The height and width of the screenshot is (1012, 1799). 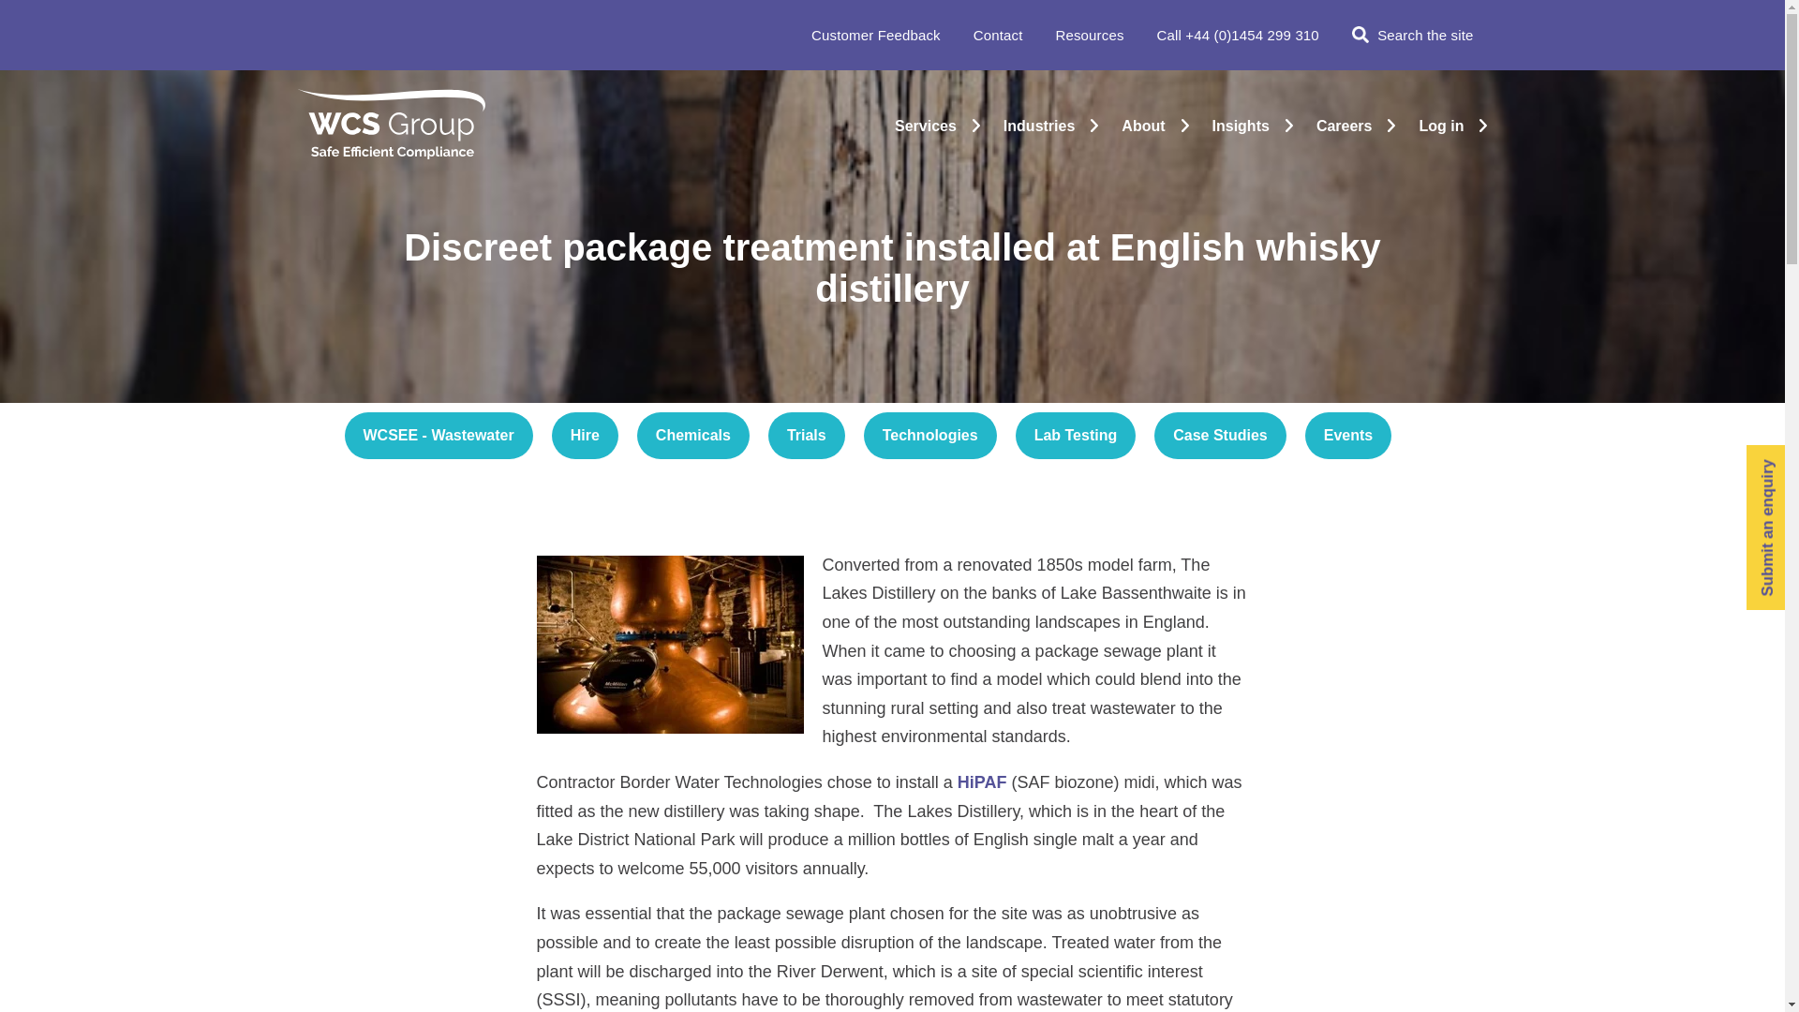 What do you see at coordinates (1142, 126) in the screenshot?
I see `About` at bounding box center [1142, 126].